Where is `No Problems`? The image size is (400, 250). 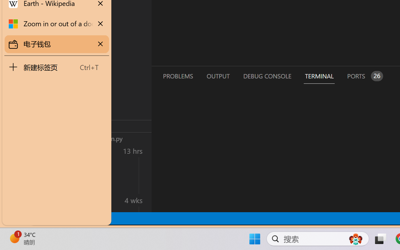 No Problems is located at coordinates (66, 218).